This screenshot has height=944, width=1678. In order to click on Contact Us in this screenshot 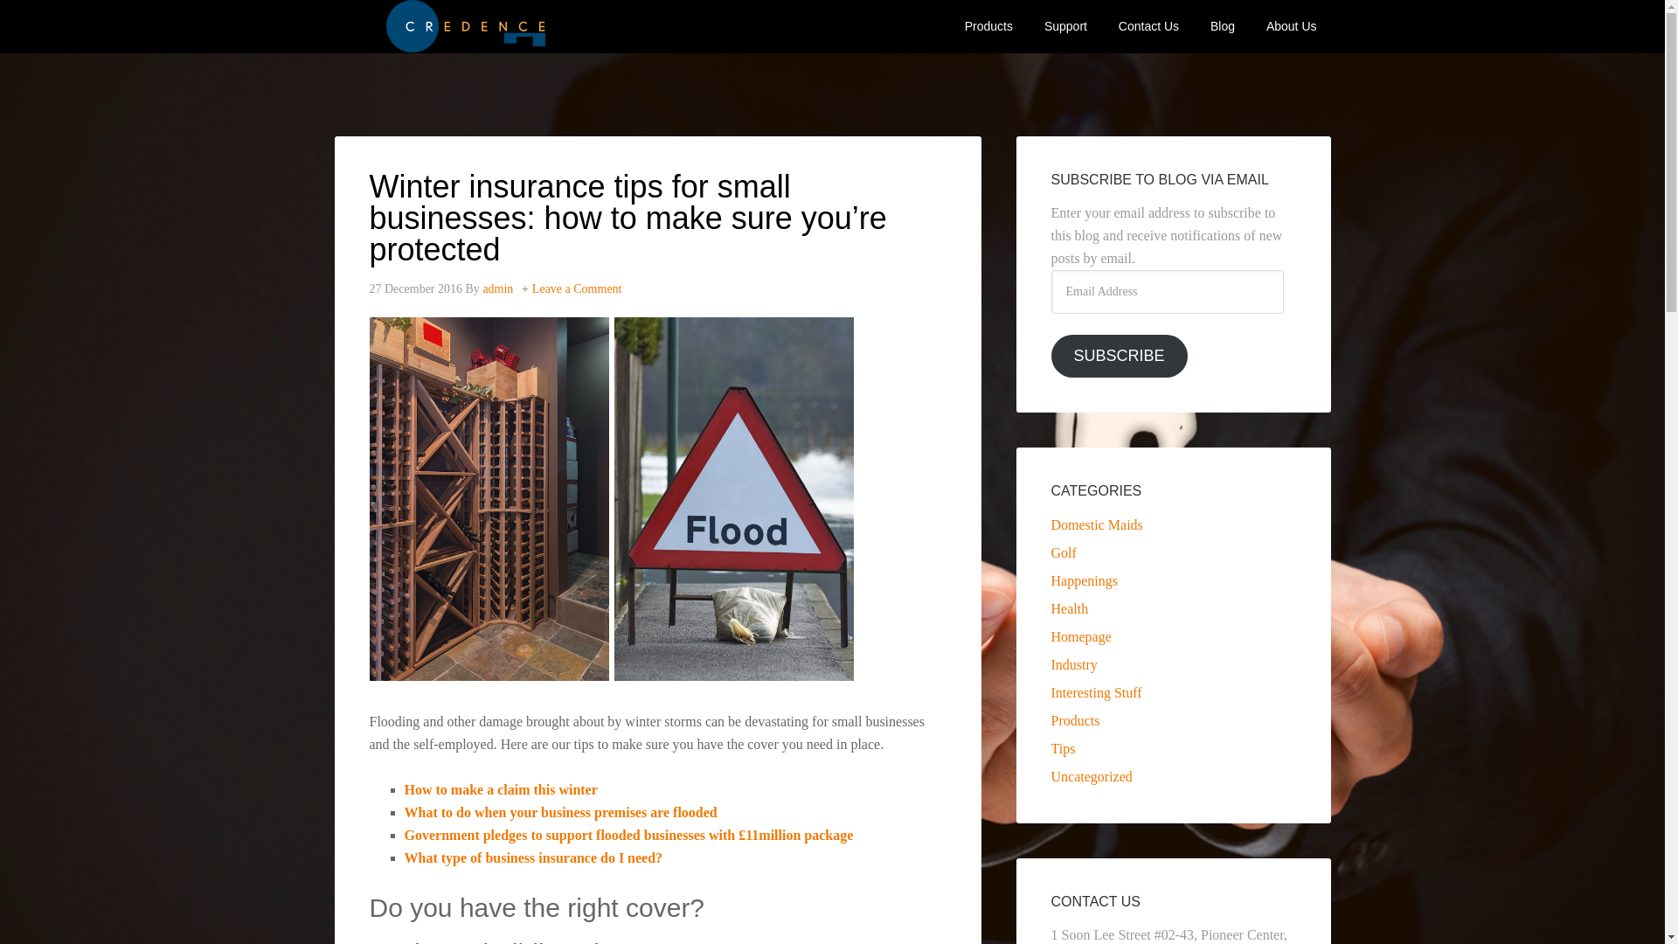, I will do `click(1148, 26)`.